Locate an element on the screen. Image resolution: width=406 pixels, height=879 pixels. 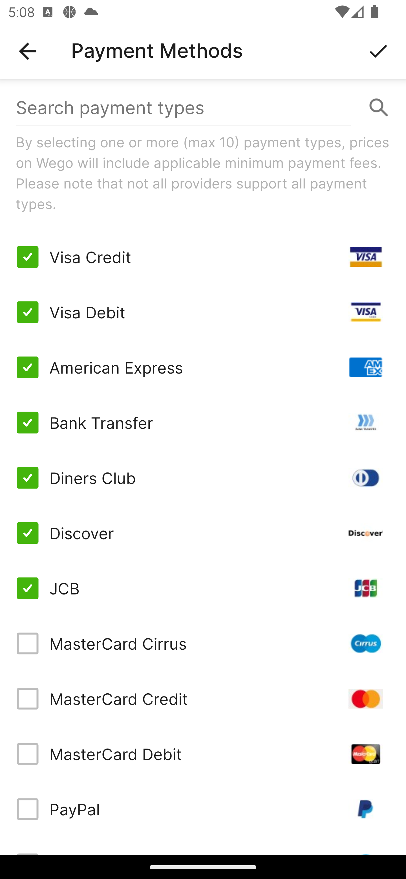
Bank Transfer is located at coordinates (203, 422).